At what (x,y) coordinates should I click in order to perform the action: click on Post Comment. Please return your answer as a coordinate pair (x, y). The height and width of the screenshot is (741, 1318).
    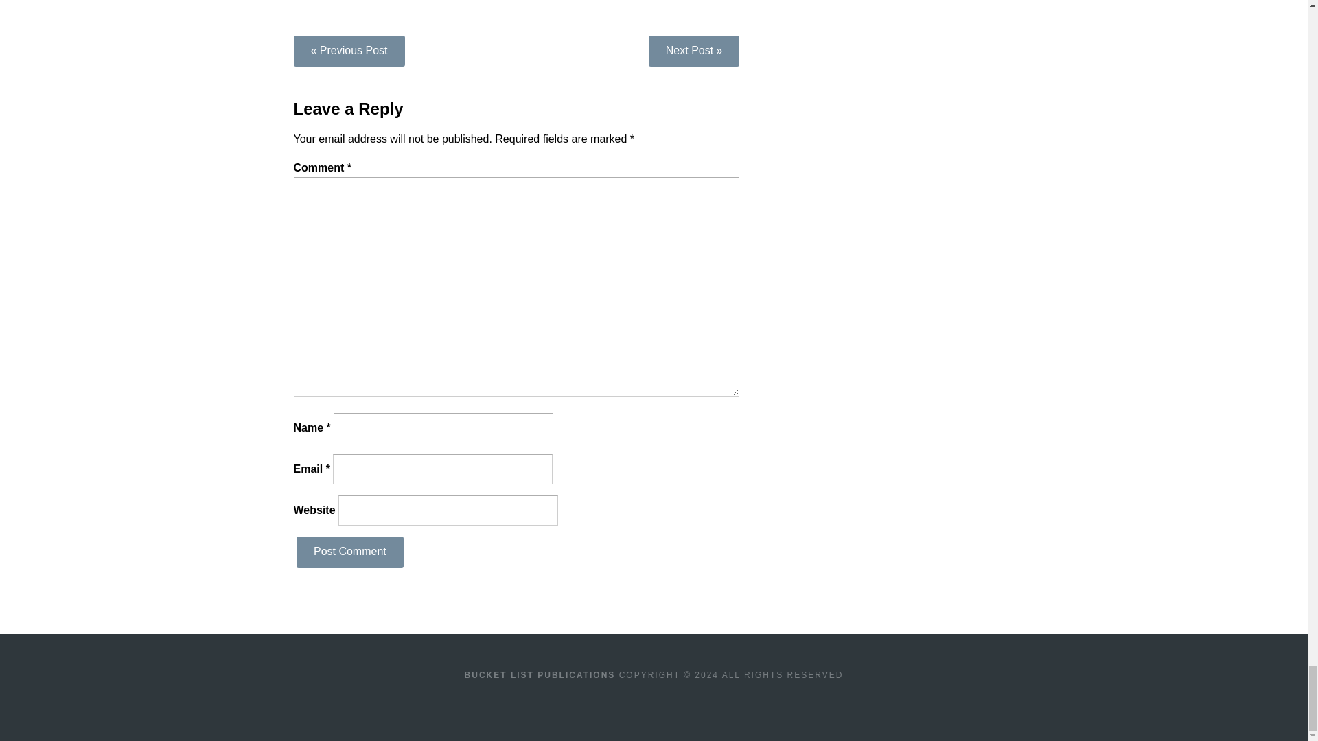
    Looking at the image, I should click on (350, 552).